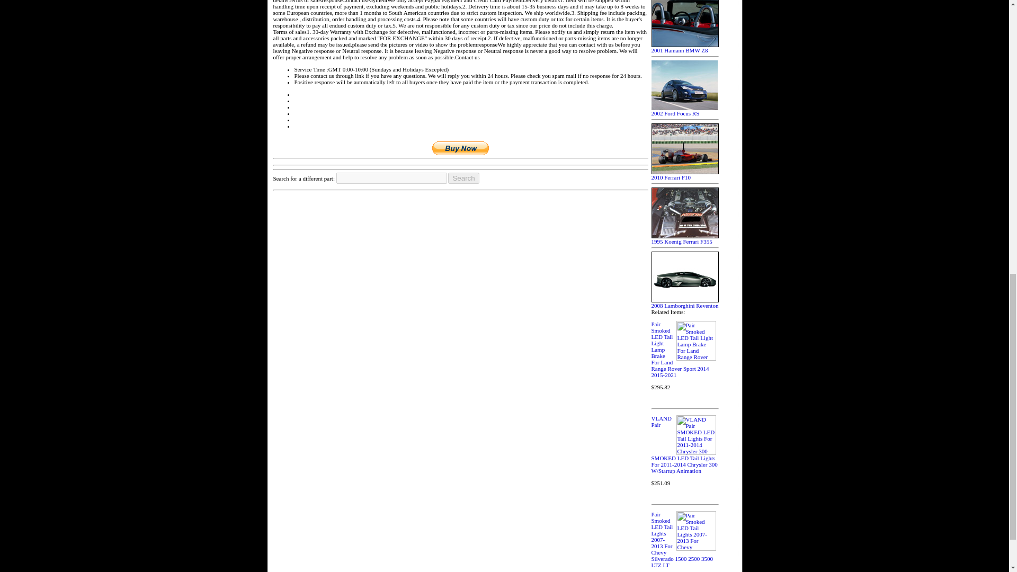  I want to click on 2001 Hamann BMW Z8, so click(685, 48).